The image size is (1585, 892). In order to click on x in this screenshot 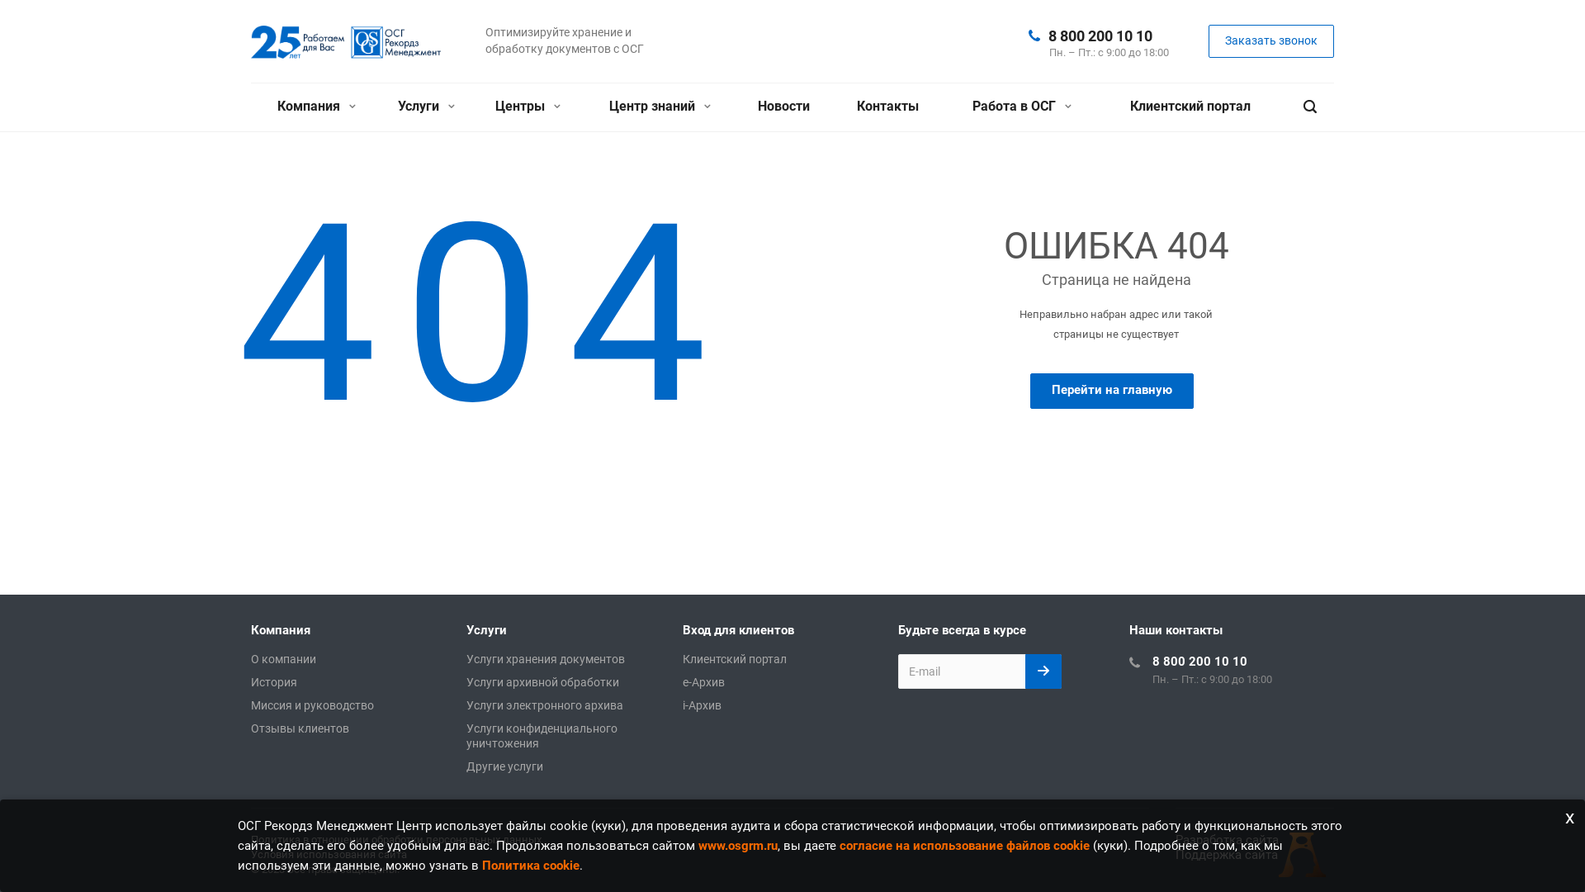, I will do `click(1570, 818)`.